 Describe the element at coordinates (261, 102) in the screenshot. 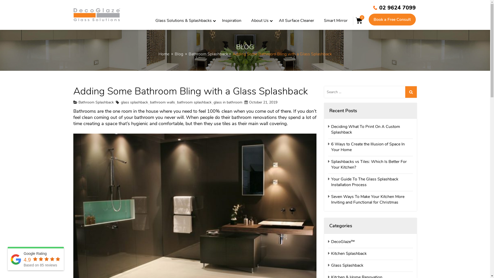

I see `October 21, 2019` at that location.